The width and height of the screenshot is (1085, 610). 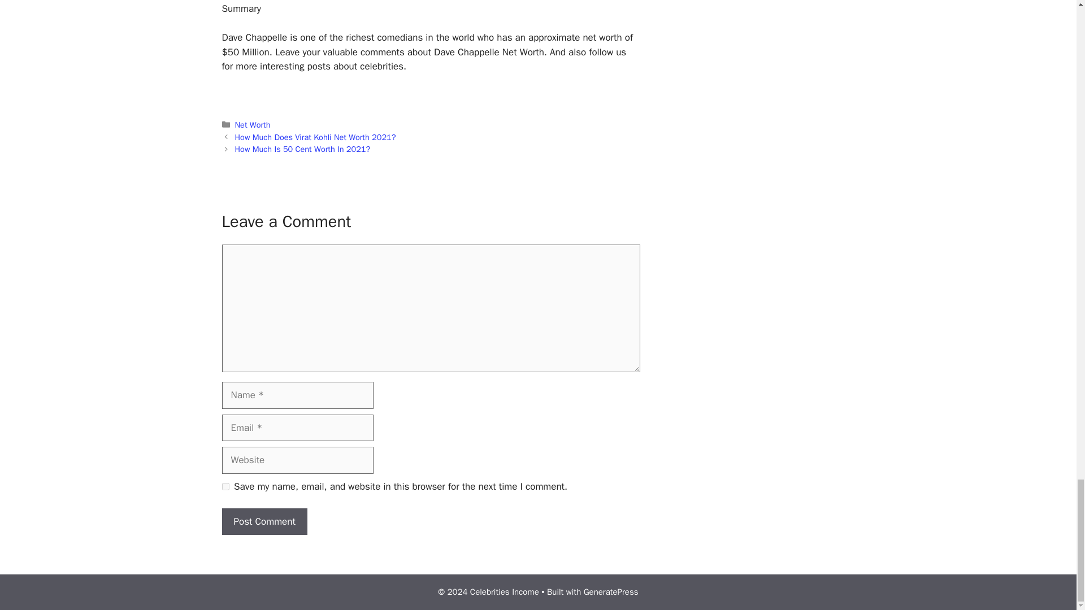 I want to click on How Much Does Virat Kohli Net Worth 2021?, so click(x=315, y=137).